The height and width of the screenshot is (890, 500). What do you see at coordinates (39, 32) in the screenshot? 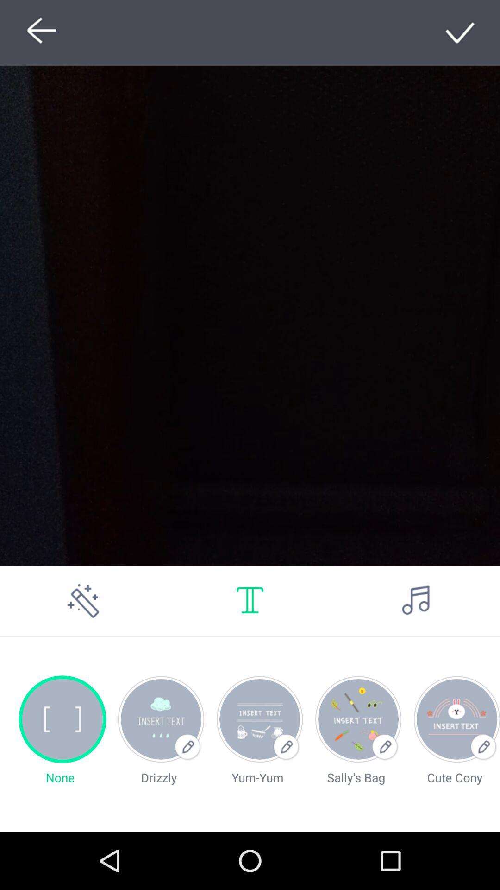
I see `go to previous` at bounding box center [39, 32].